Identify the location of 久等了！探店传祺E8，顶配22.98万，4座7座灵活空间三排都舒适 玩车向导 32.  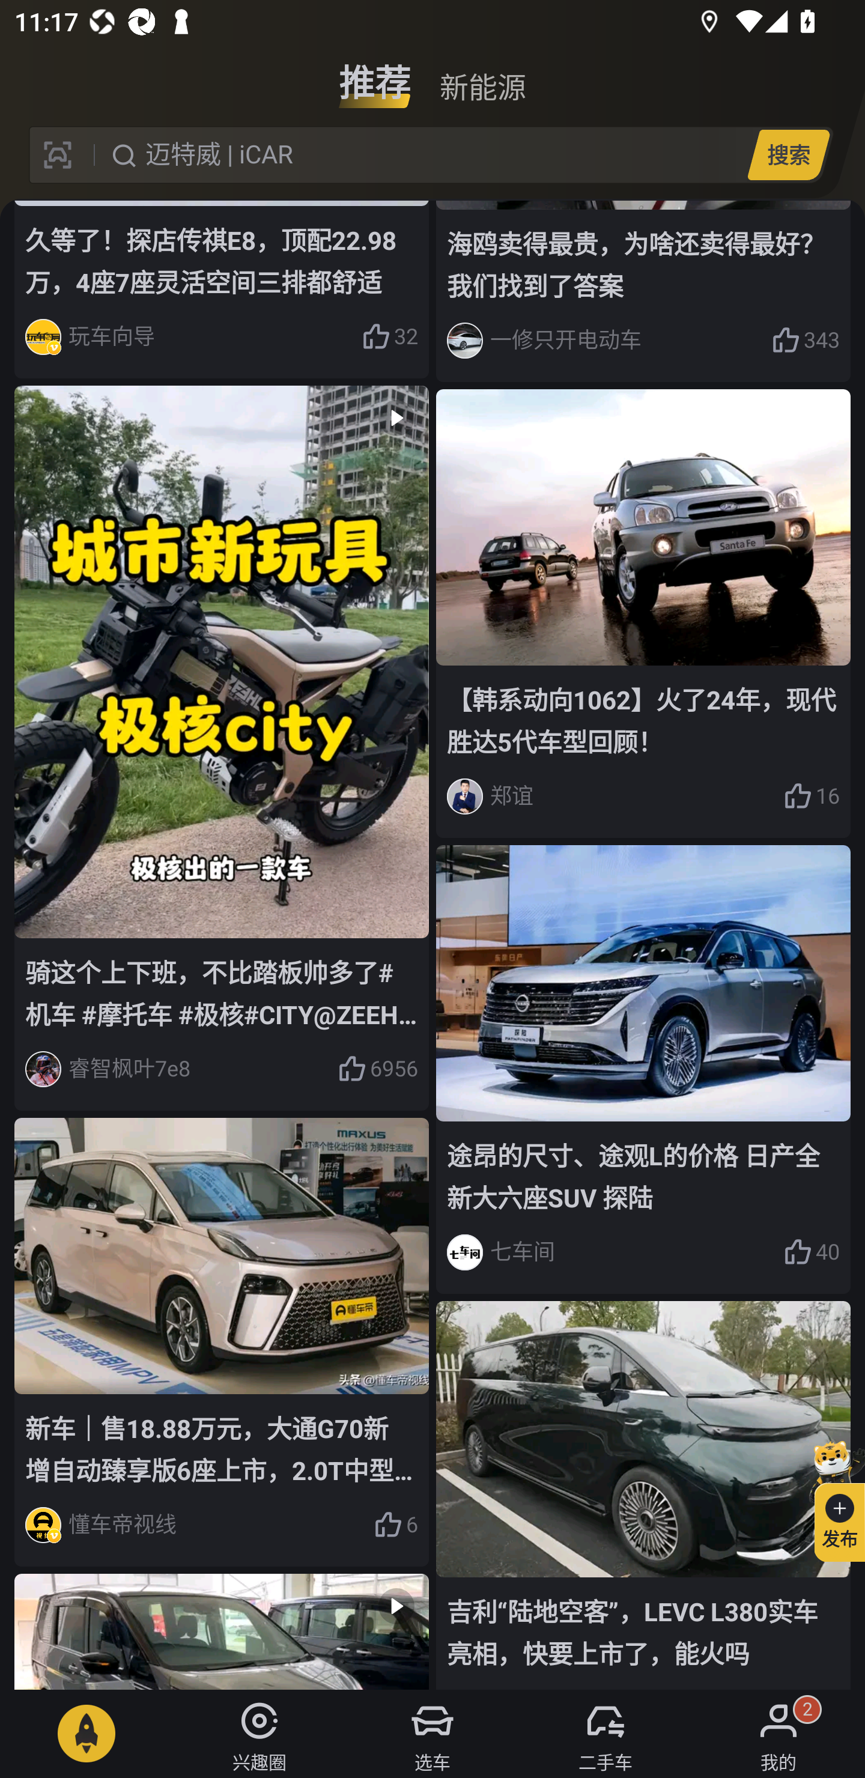
(222, 290).